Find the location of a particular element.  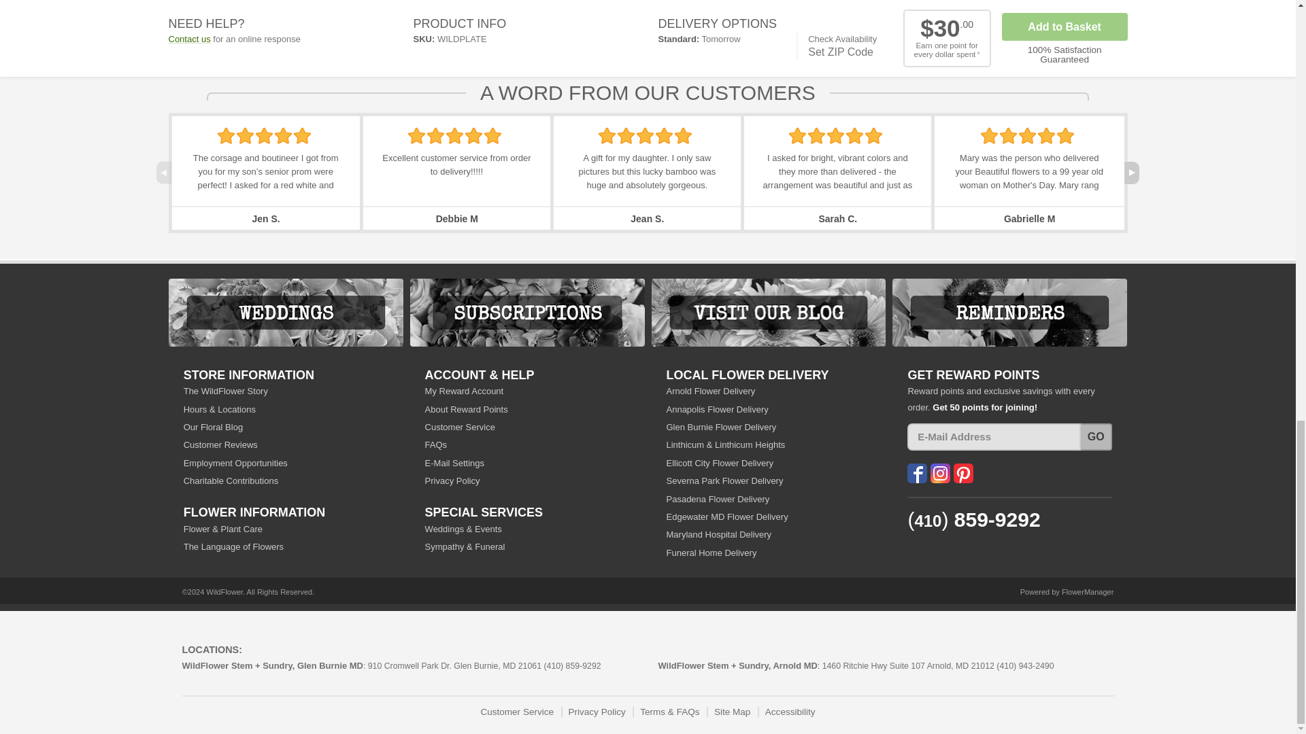

Full Star is located at coordinates (283, 135).